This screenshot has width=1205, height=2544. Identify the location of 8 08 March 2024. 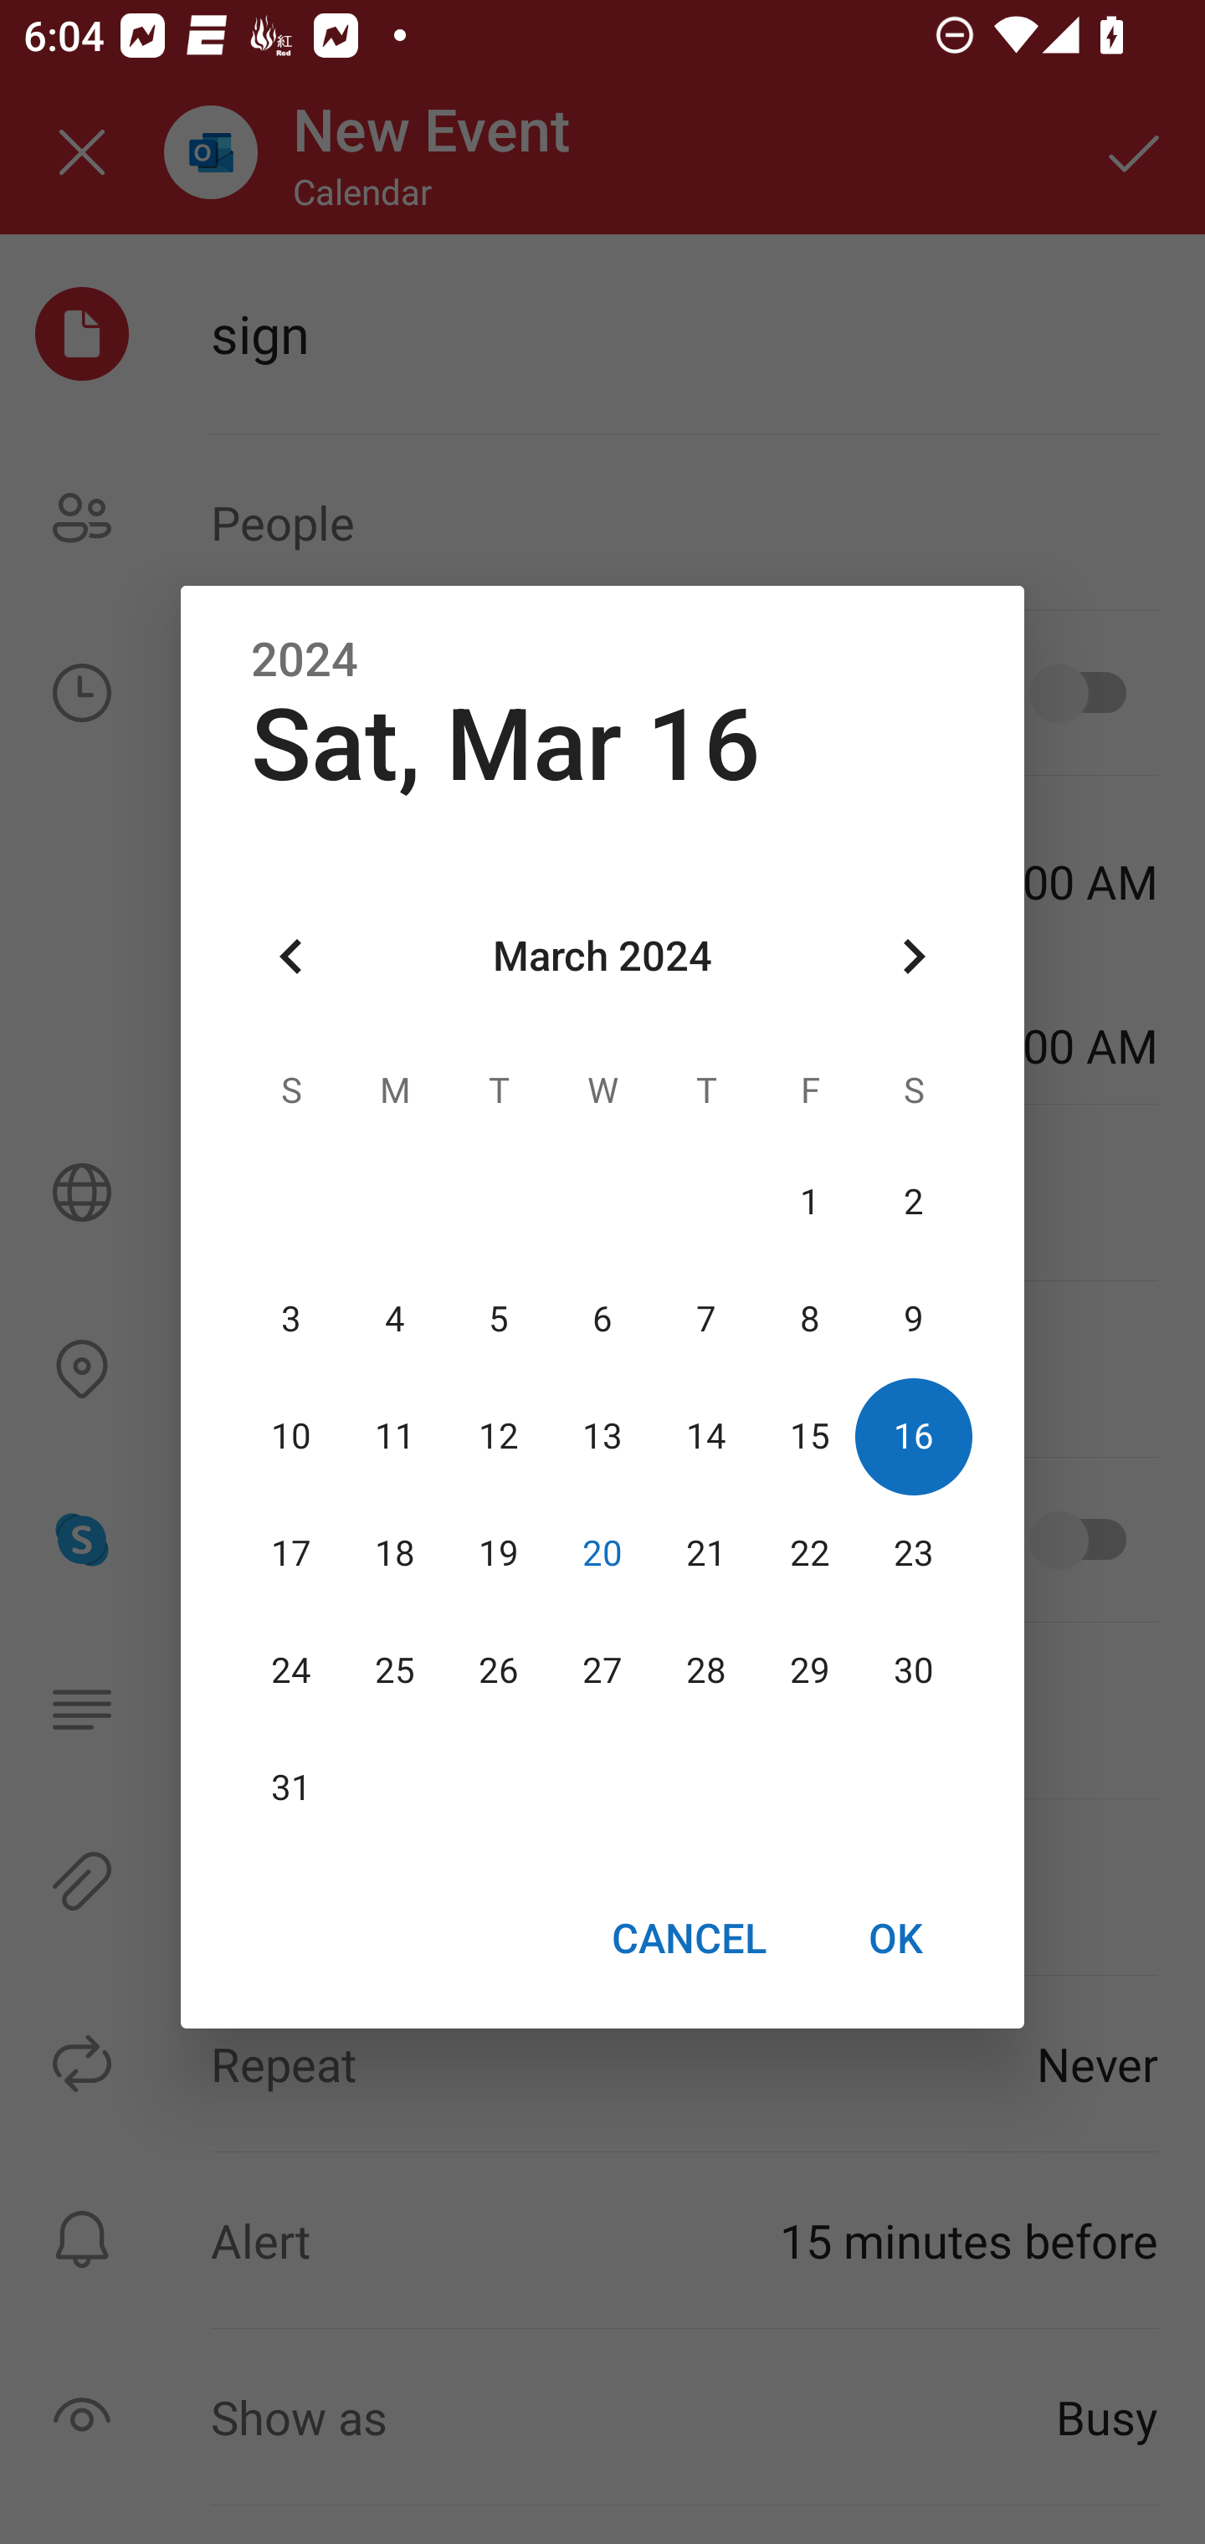
(809, 1320).